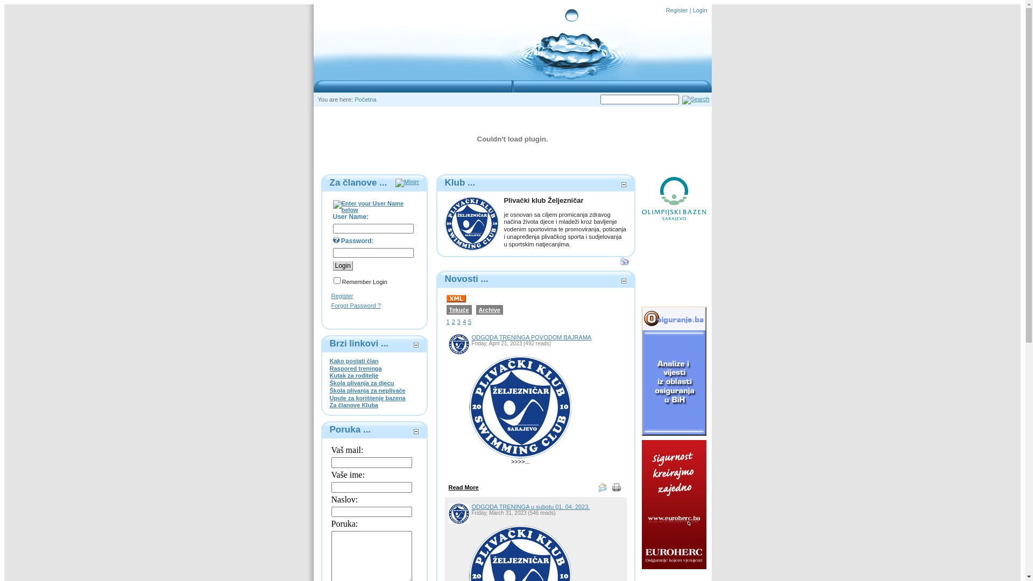 This screenshot has width=1033, height=581. I want to click on 1, so click(448, 322).